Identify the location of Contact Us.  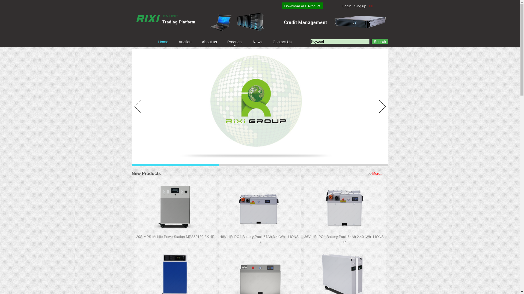
(282, 42).